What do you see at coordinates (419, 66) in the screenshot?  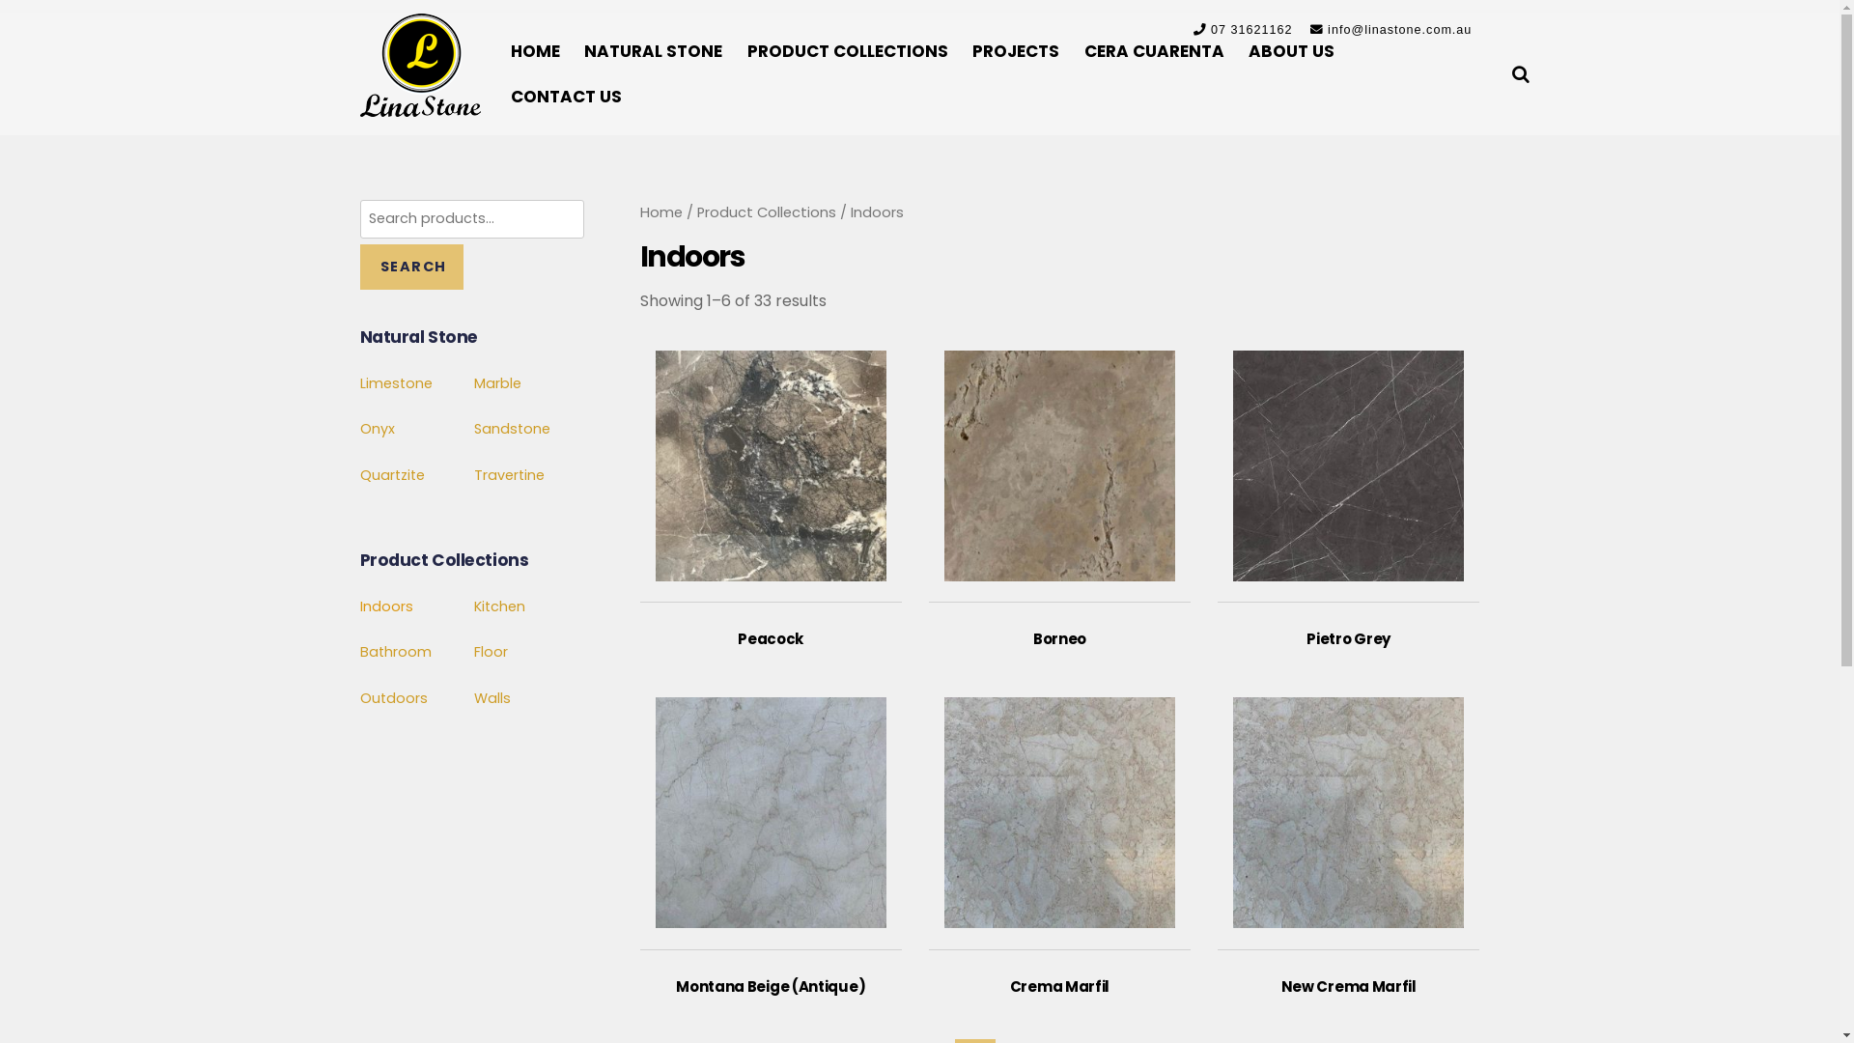 I see `Lina Stone` at bounding box center [419, 66].